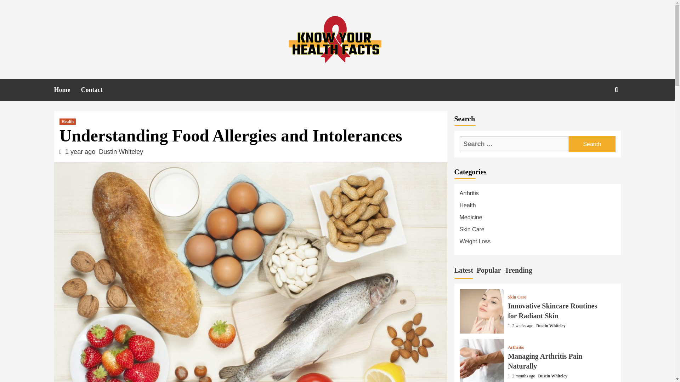  What do you see at coordinates (67, 90) in the screenshot?
I see `Home` at bounding box center [67, 90].